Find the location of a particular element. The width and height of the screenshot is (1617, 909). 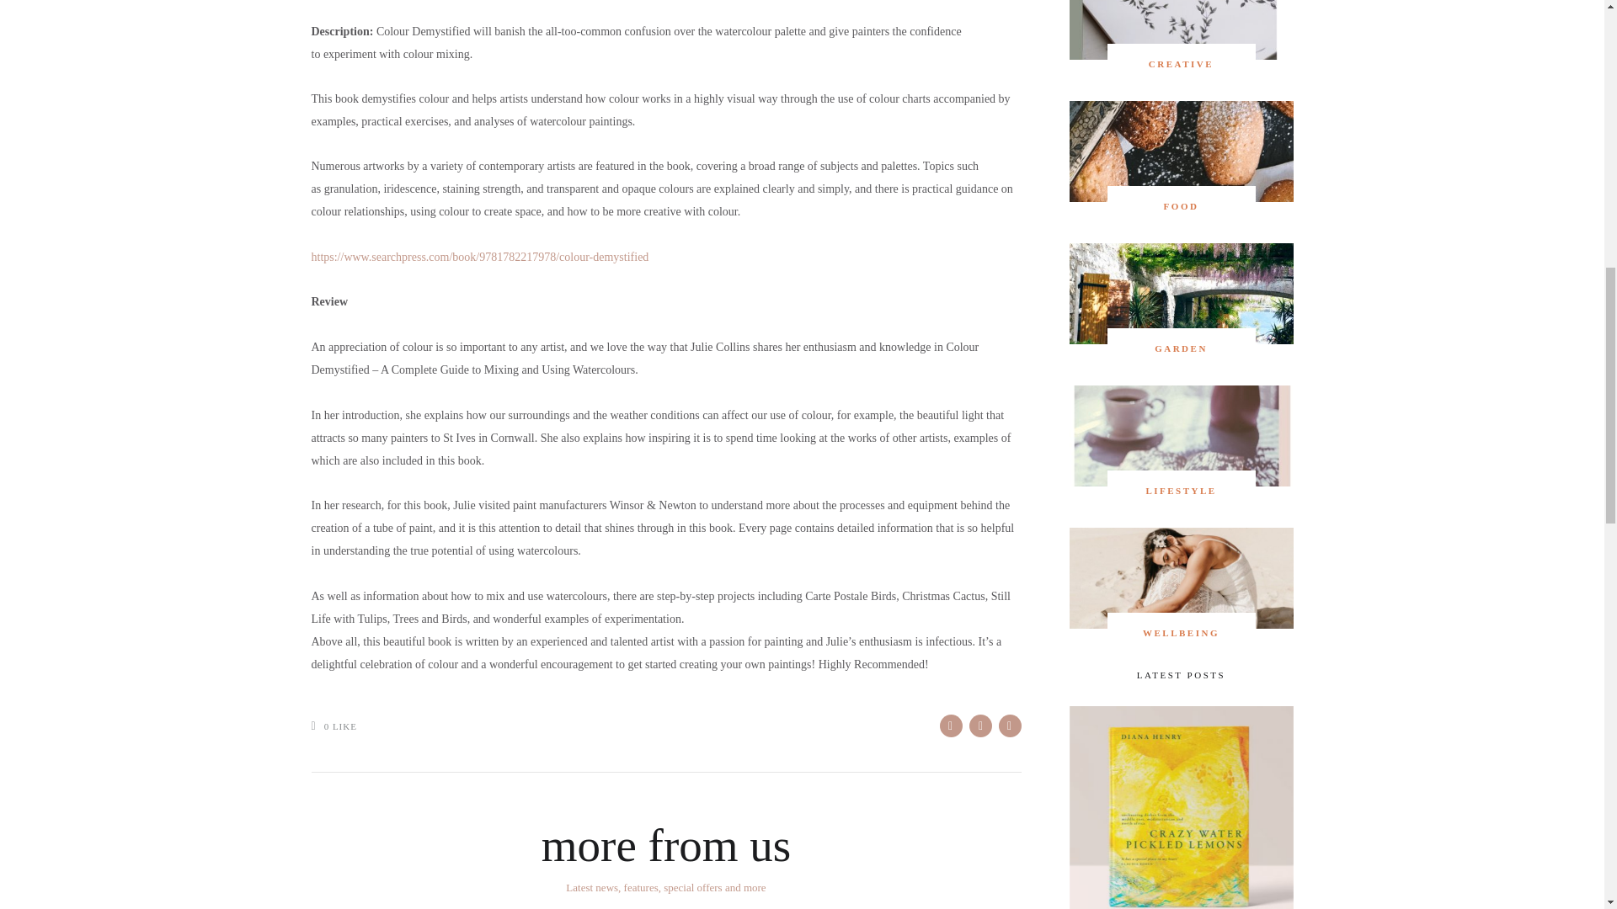

I like this is located at coordinates (318, 726).